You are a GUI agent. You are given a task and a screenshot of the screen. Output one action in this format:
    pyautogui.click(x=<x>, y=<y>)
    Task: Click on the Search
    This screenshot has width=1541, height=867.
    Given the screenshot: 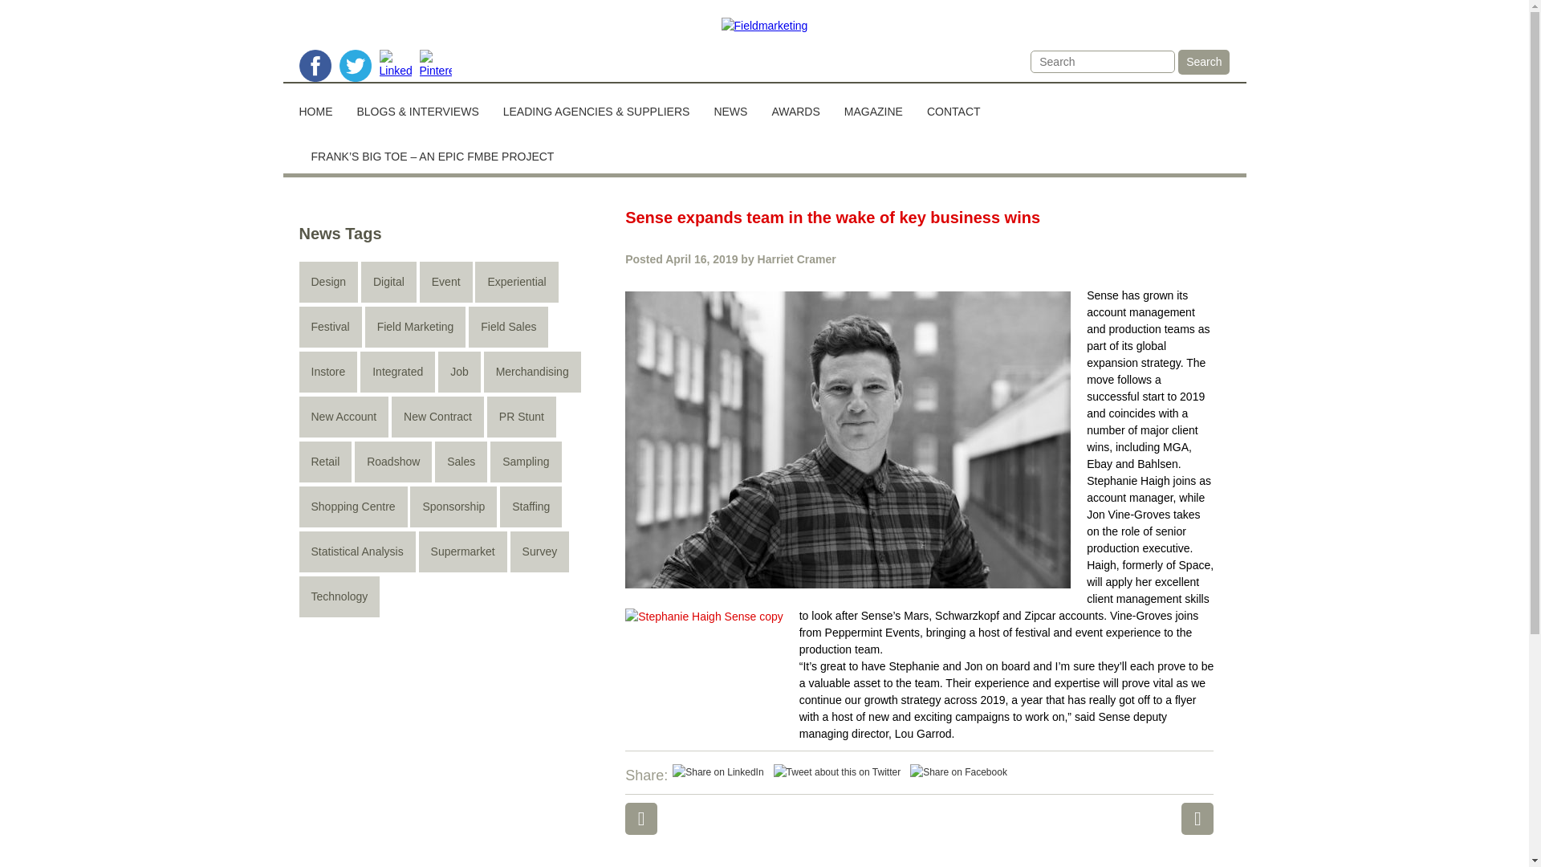 What is the action you would take?
    pyautogui.click(x=1204, y=61)
    